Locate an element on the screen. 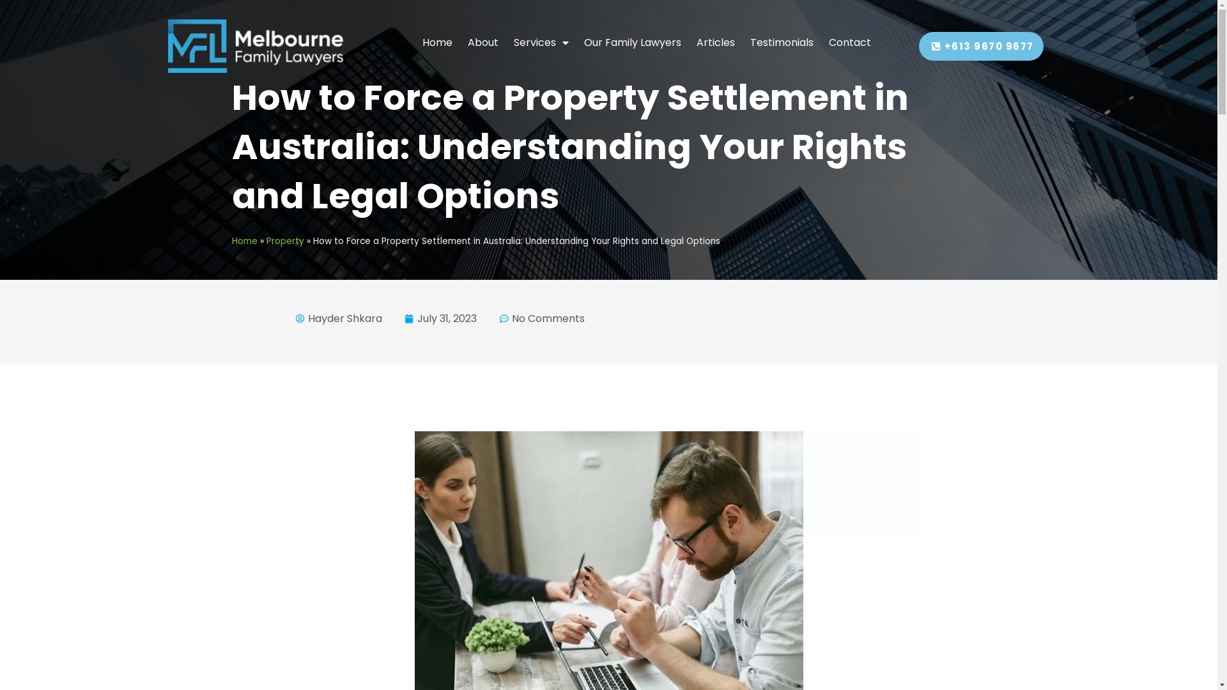 The height and width of the screenshot is (690, 1227). Contact is located at coordinates (850, 43).